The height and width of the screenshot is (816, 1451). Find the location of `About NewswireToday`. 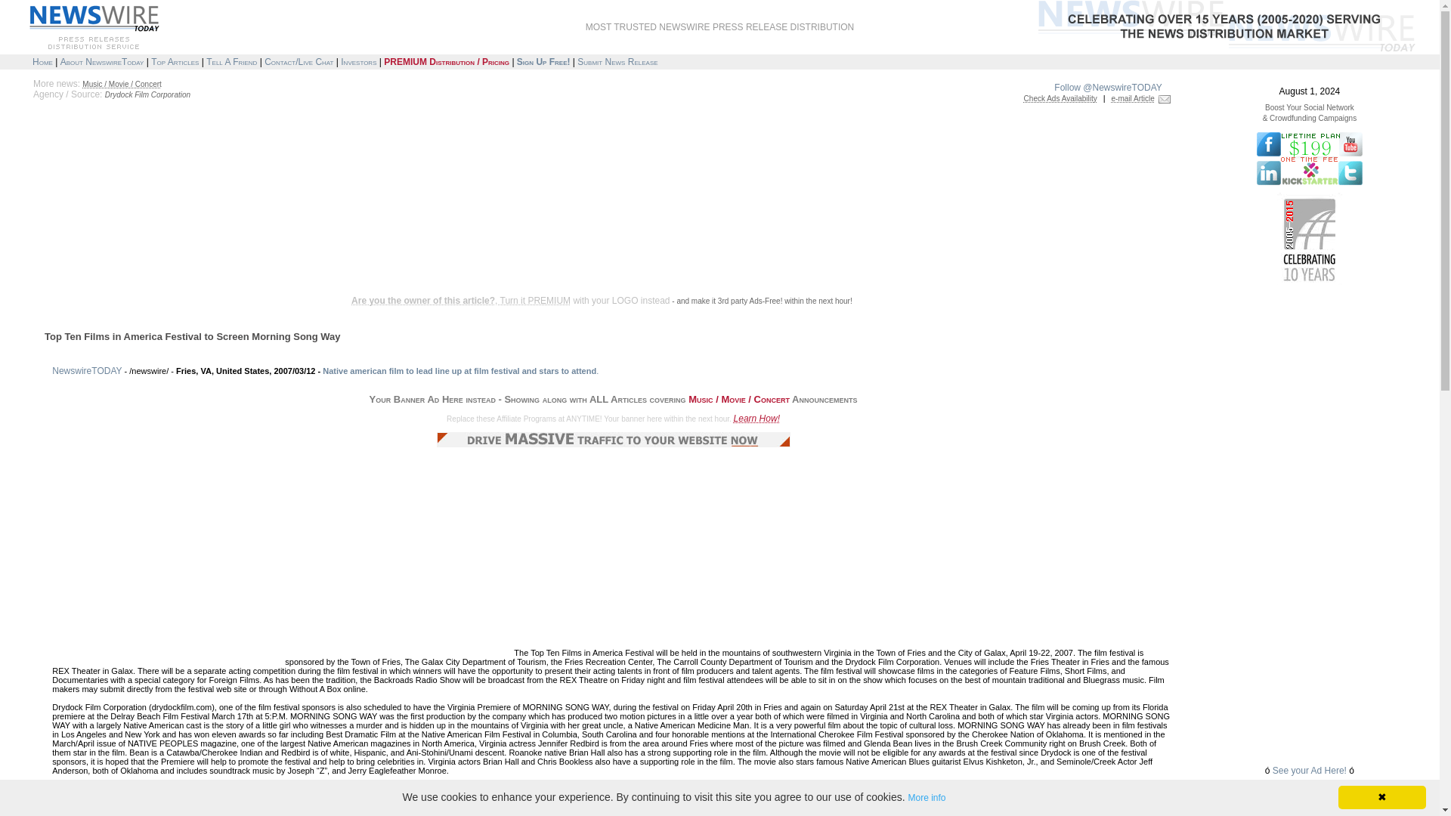

About NewswireToday is located at coordinates (102, 61).